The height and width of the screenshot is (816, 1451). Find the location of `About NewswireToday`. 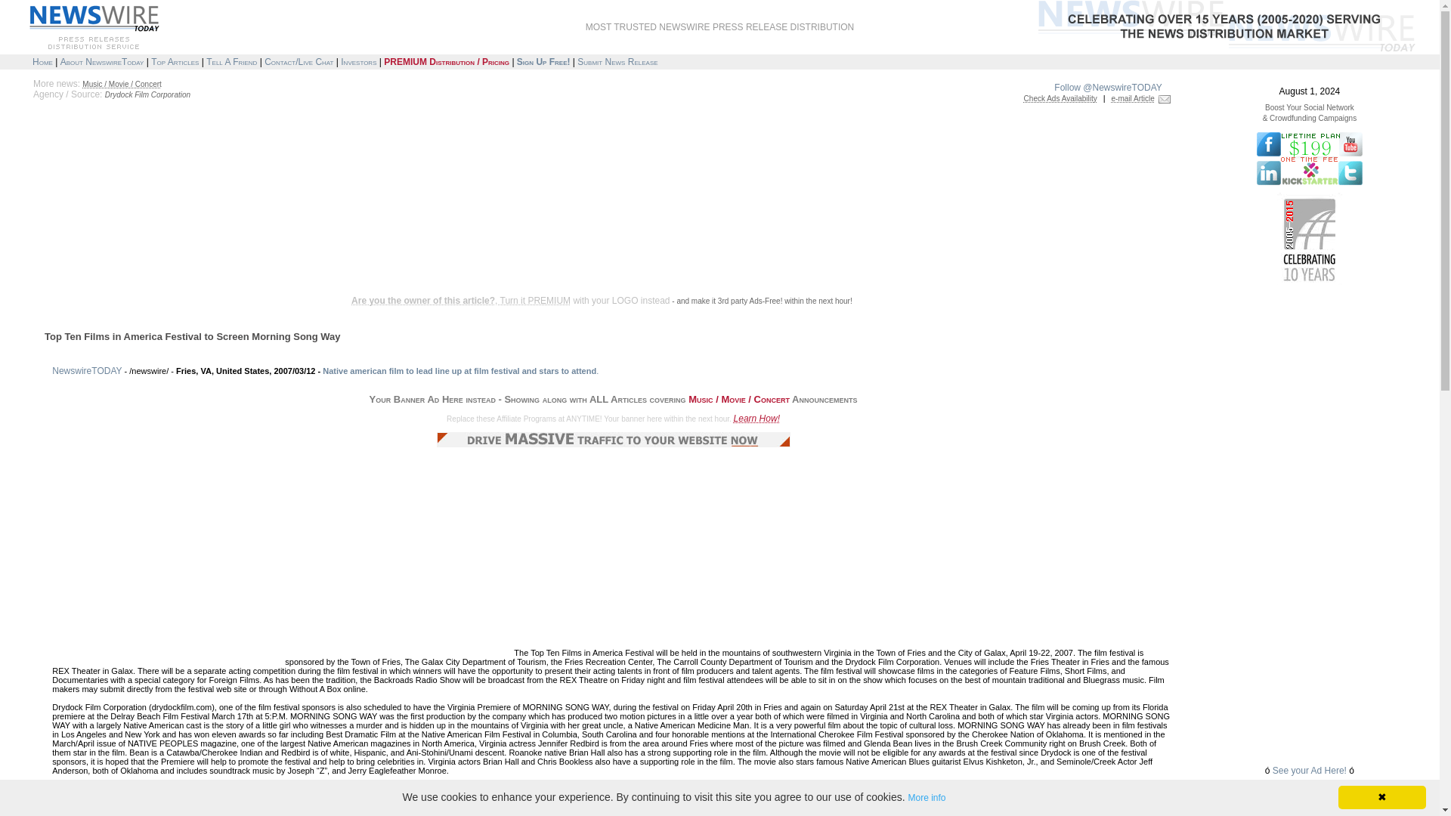

About NewswireToday is located at coordinates (102, 61).